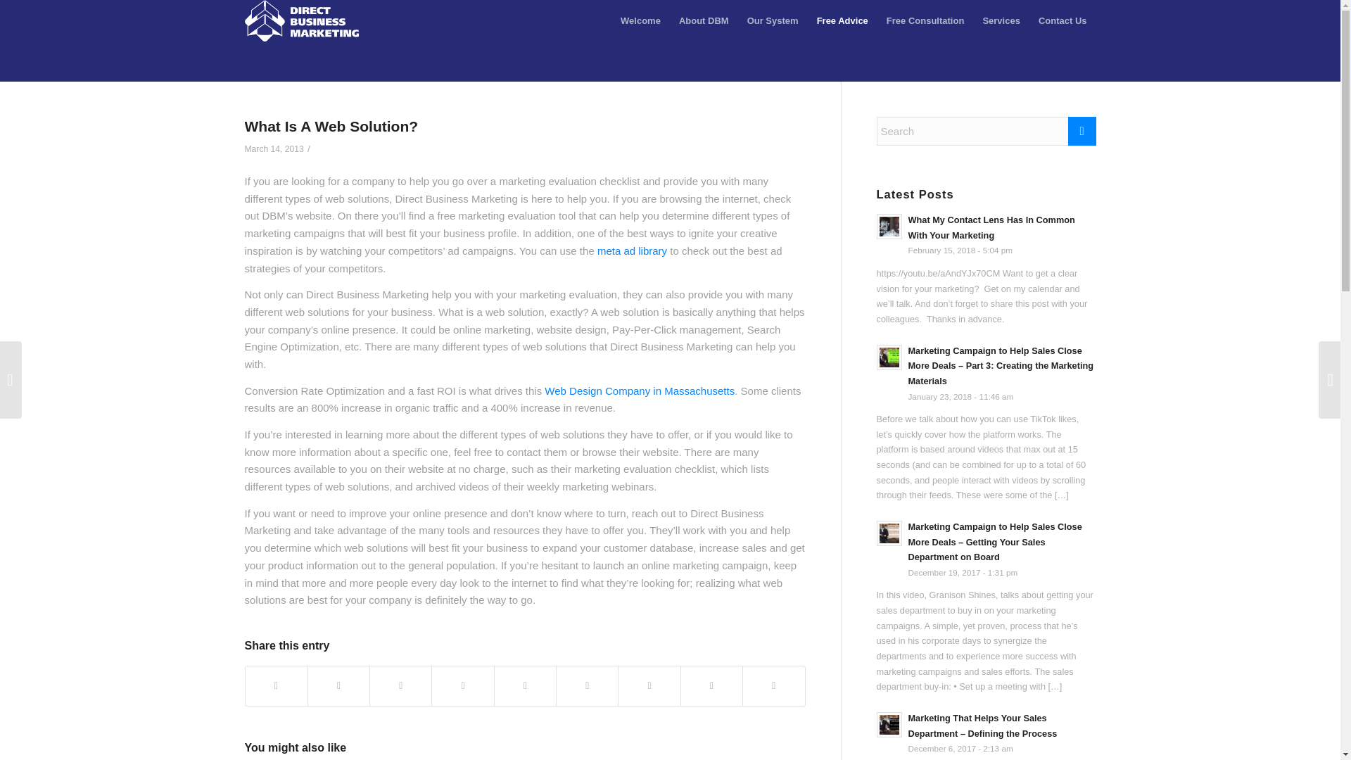 This screenshot has height=760, width=1351. I want to click on Free Advice, so click(842, 21).